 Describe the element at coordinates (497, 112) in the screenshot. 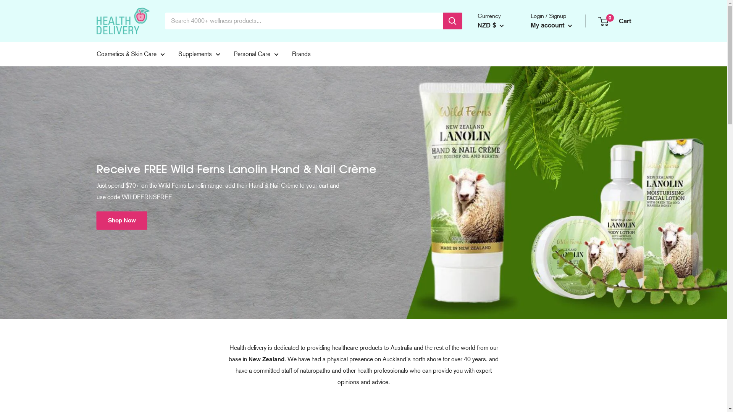

I see `HKD` at that location.